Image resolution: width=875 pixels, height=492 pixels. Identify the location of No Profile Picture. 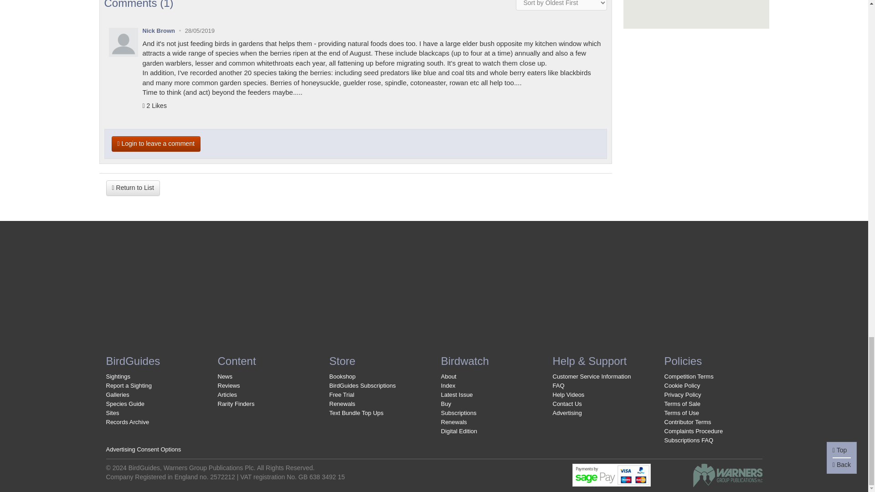
(123, 42).